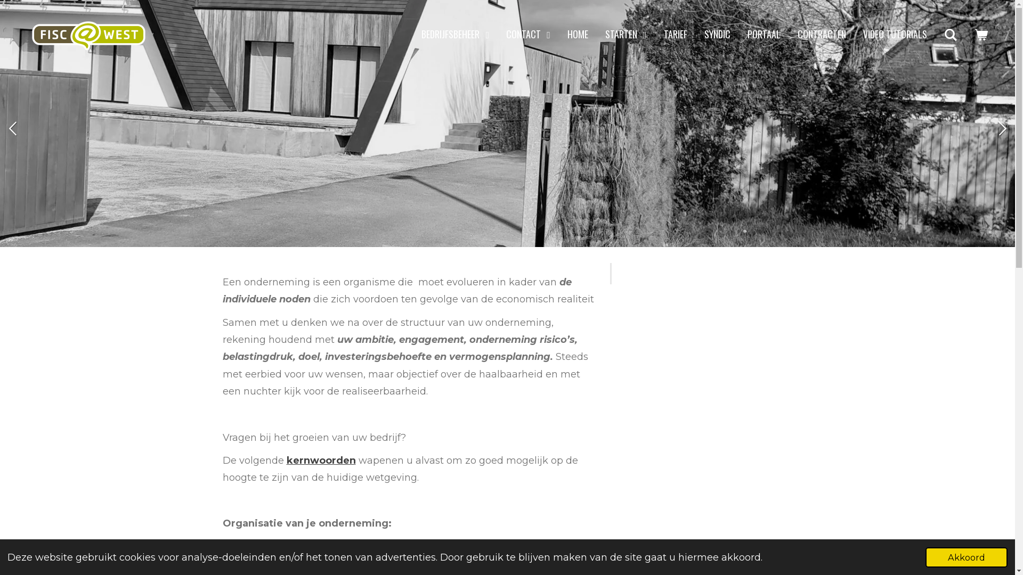  I want to click on HOME, so click(578, 34).